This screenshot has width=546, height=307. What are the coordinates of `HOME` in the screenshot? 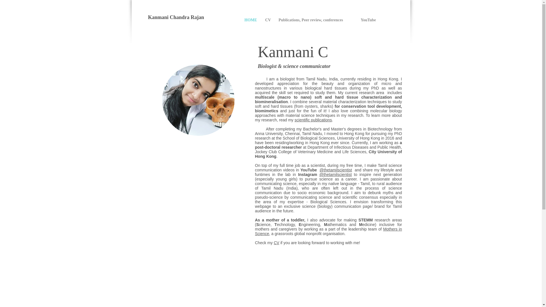 It's located at (250, 20).